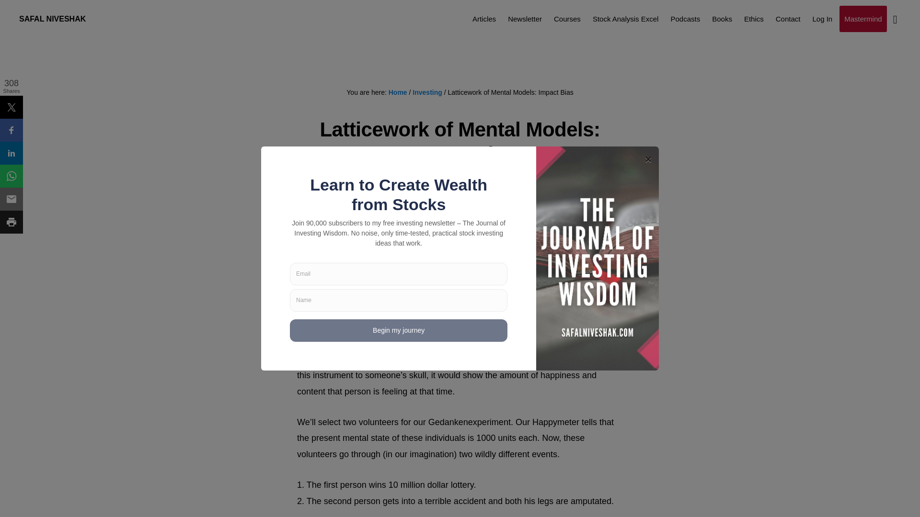 This screenshot has height=517, width=920. What do you see at coordinates (754, 18) in the screenshot?
I see `Ethics` at bounding box center [754, 18].